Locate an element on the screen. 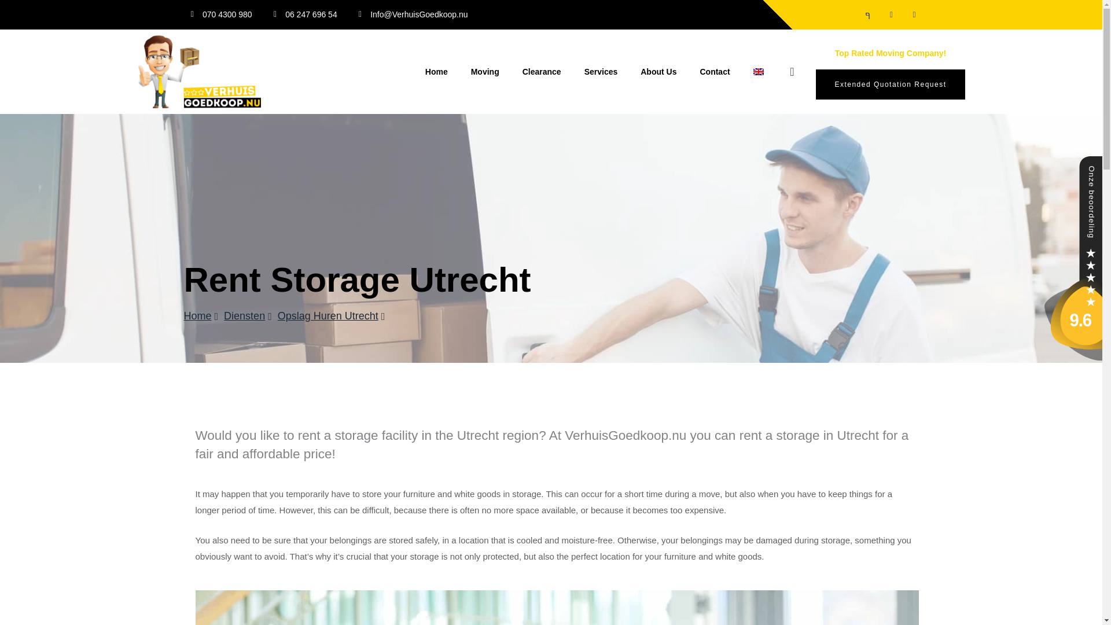  Services is located at coordinates (601, 71).